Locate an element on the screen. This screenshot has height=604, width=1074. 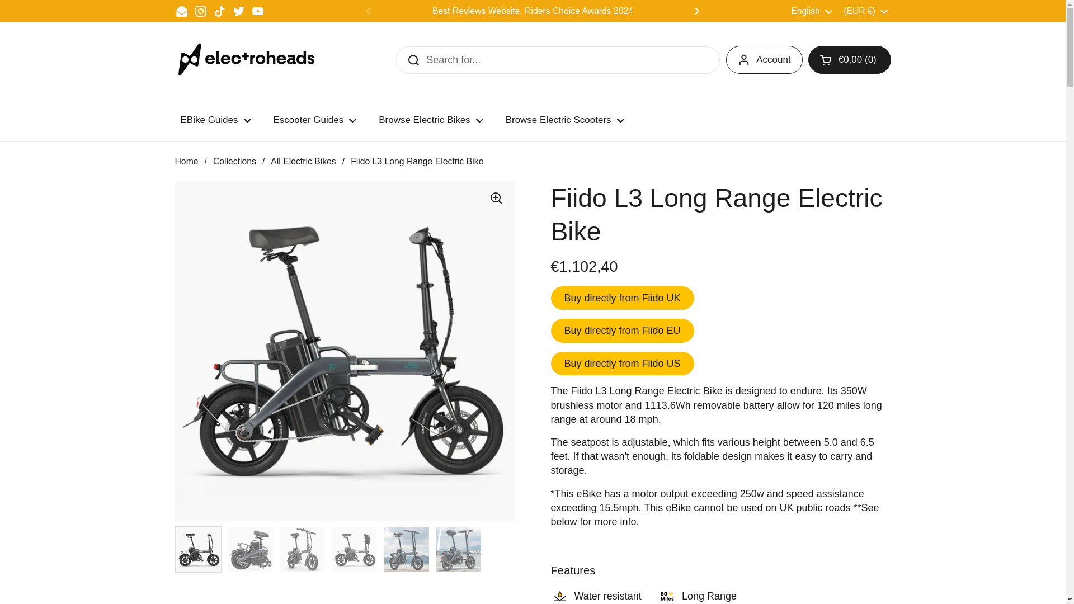
Open cart is located at coordinates (850, 59).